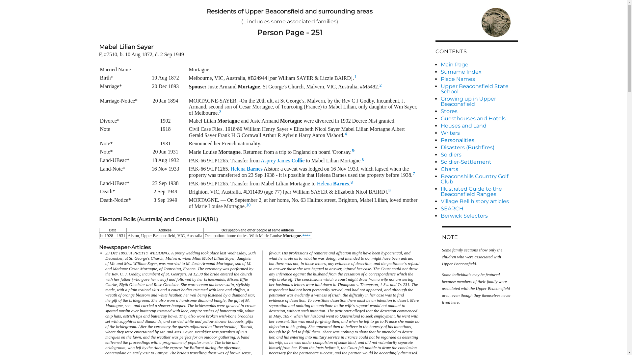 This screenshot has width=632, height=355. Describe the element at coordinates (352, 182) in the screenshot. I see `8` at that location.